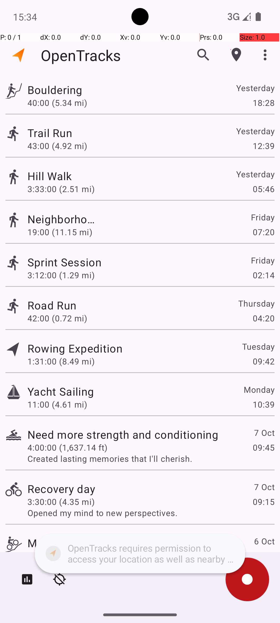 This screenshot has width=280, height=623. I want to click on 3:30:00 (4.35 mi), so click(61, 502).